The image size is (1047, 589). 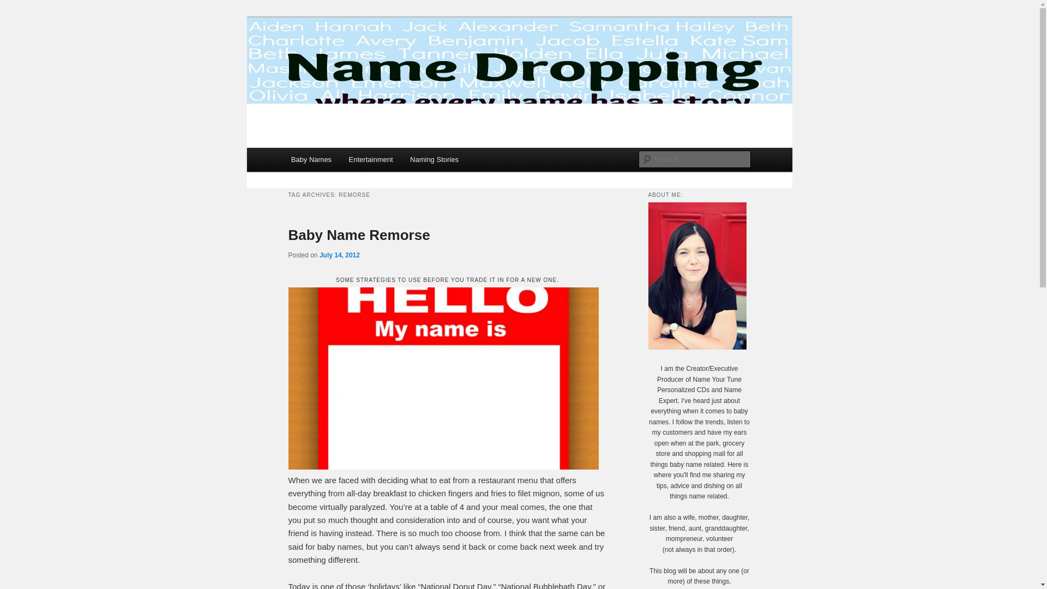 I want to click on 9:04 pm, so click(x=339, y=255).